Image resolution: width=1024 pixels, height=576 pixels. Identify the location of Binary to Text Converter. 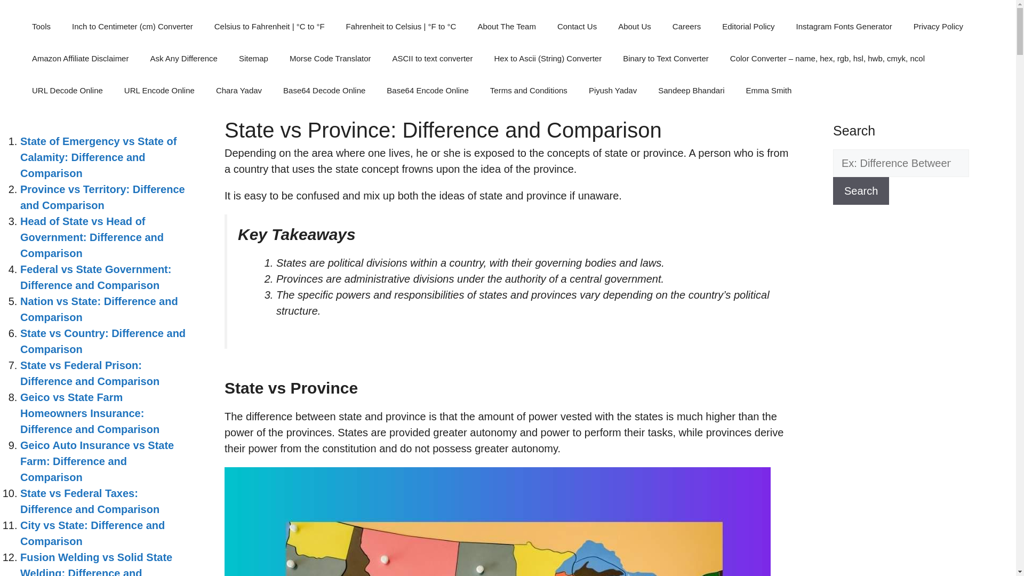
(666, 59).